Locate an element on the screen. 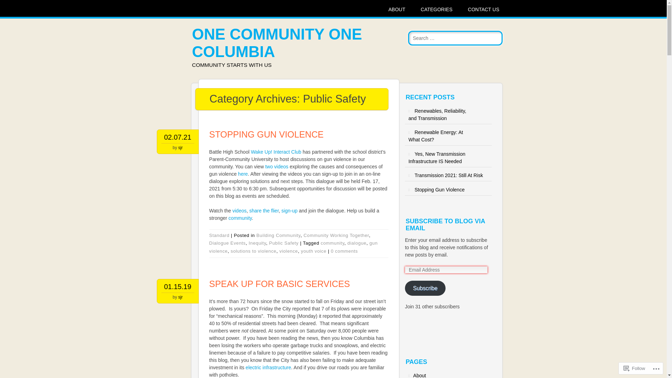  Wake Up! Interact Club is located at coordinates (276, 152).